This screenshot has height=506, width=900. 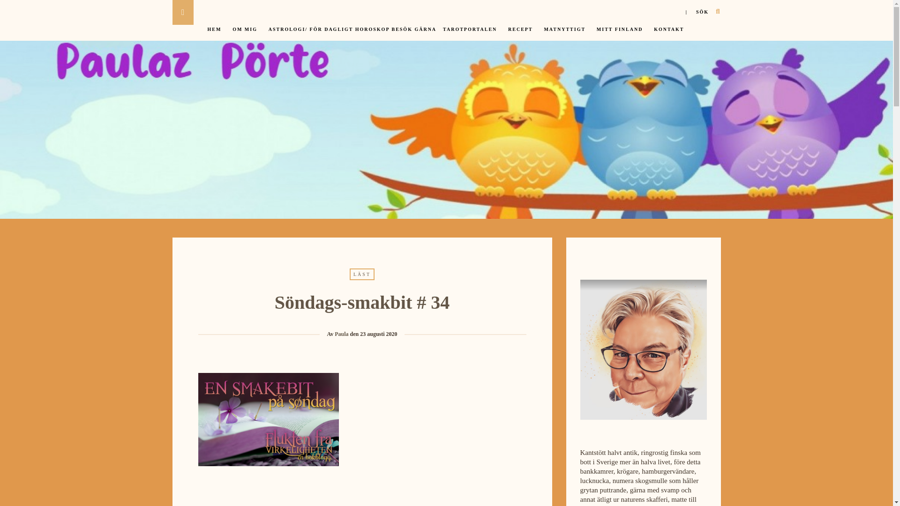 I want to click on HEM, so click(x=216, y=35).